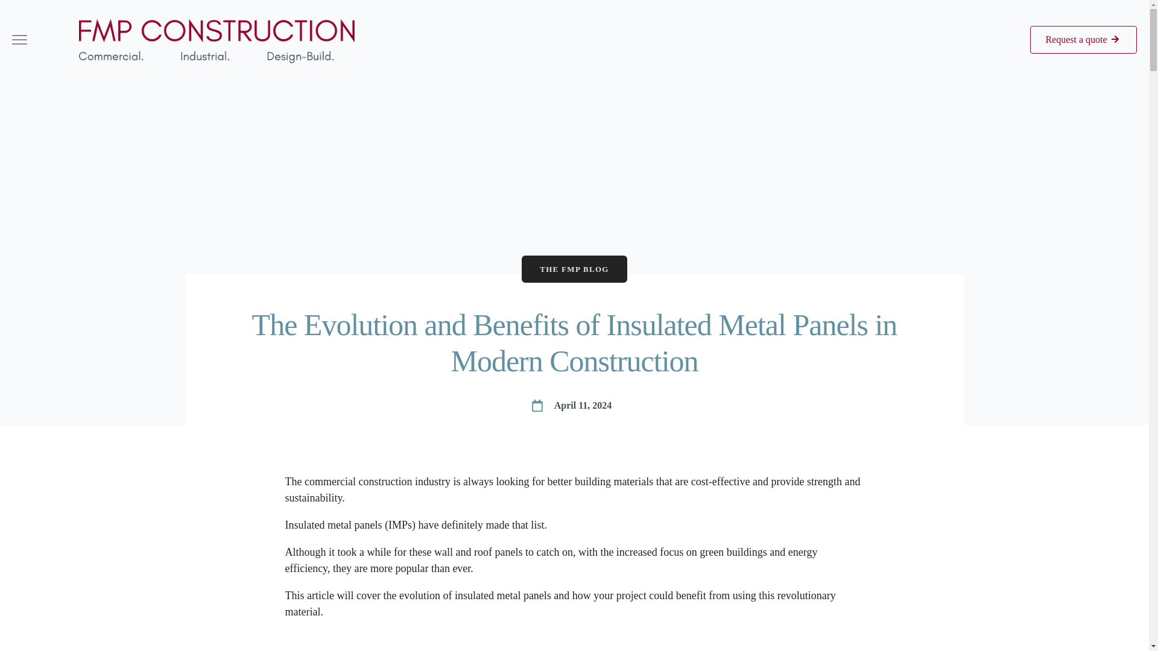 The width and height of the screenshot is (1158, 651). I want to click on Request a quote, so click(1083, 40).